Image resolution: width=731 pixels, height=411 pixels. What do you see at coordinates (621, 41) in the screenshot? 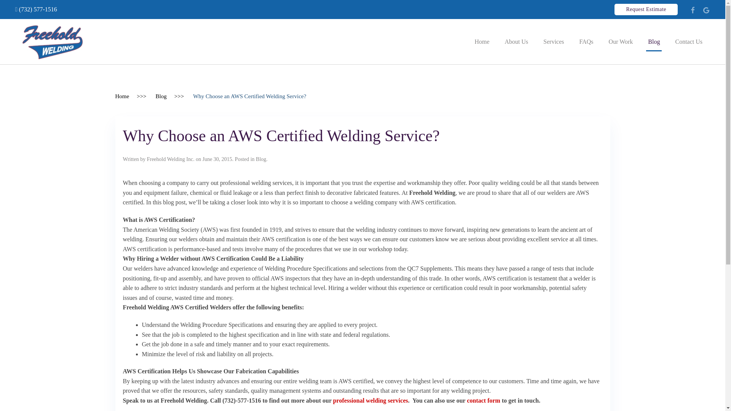
I see `Our Work` at bounding box center [621, 41].